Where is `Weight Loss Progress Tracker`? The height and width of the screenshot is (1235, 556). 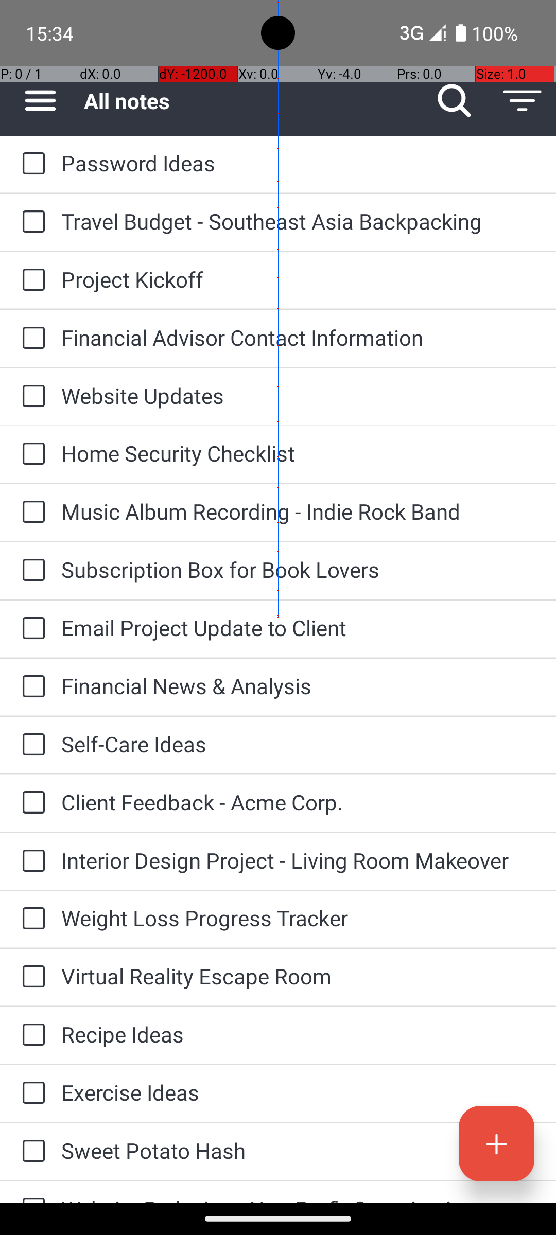 Weight Loss Progress Tracker is located at coordinates (299, 918).